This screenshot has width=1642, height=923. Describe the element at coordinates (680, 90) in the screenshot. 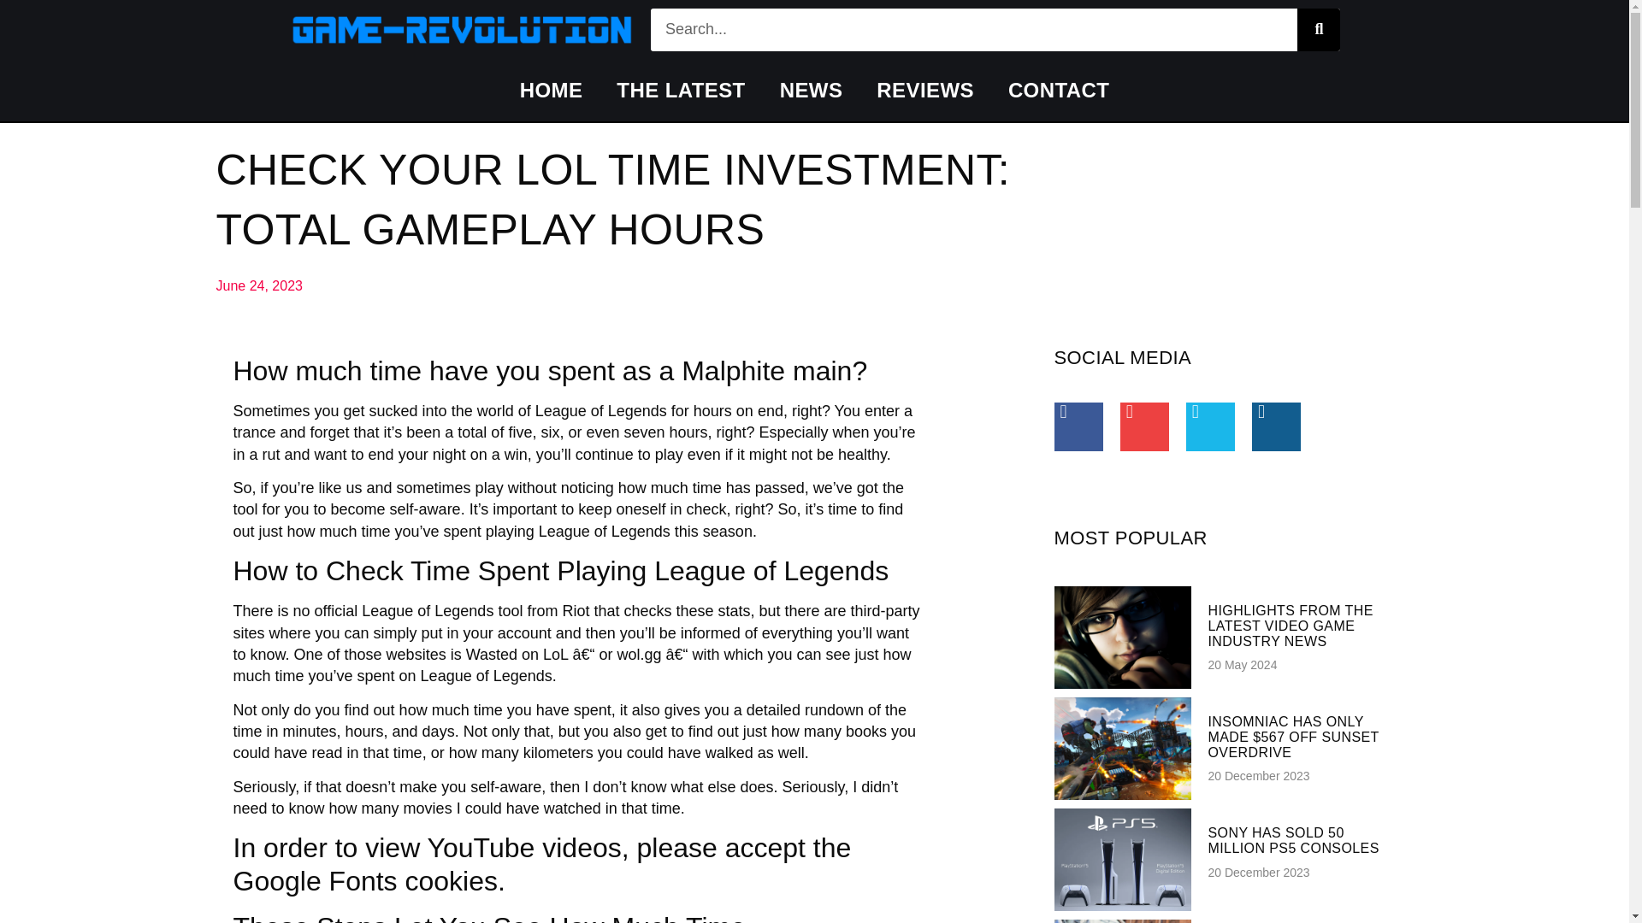

I see `THE LATEST` at that location.